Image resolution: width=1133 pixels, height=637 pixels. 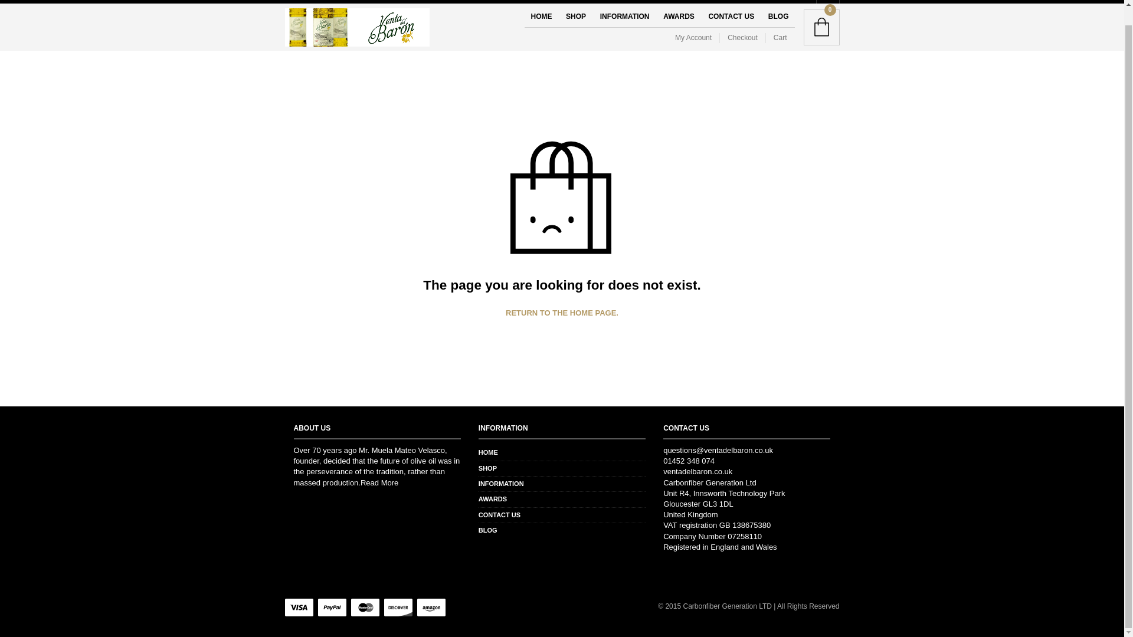 I want to click on BLOG, so click(x=779, y=17).